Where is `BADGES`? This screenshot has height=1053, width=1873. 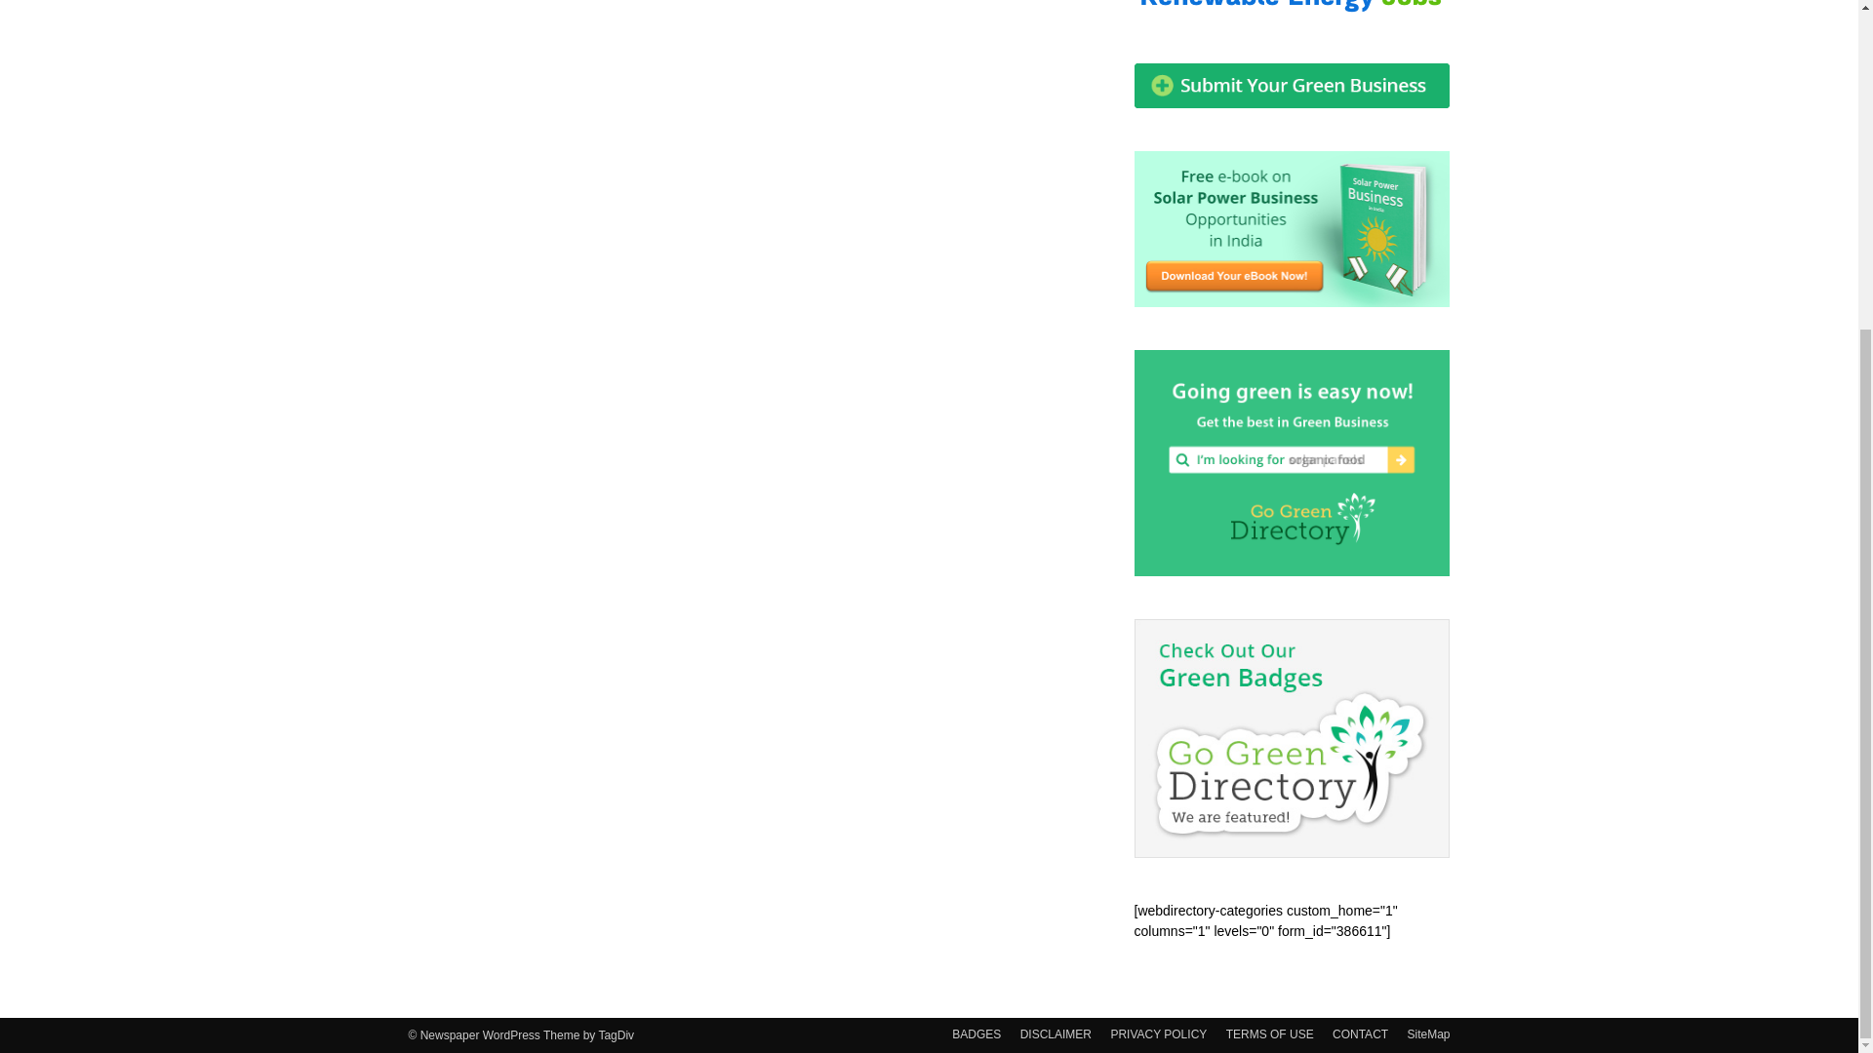 BADGES is located at coordinates (976, 1033).